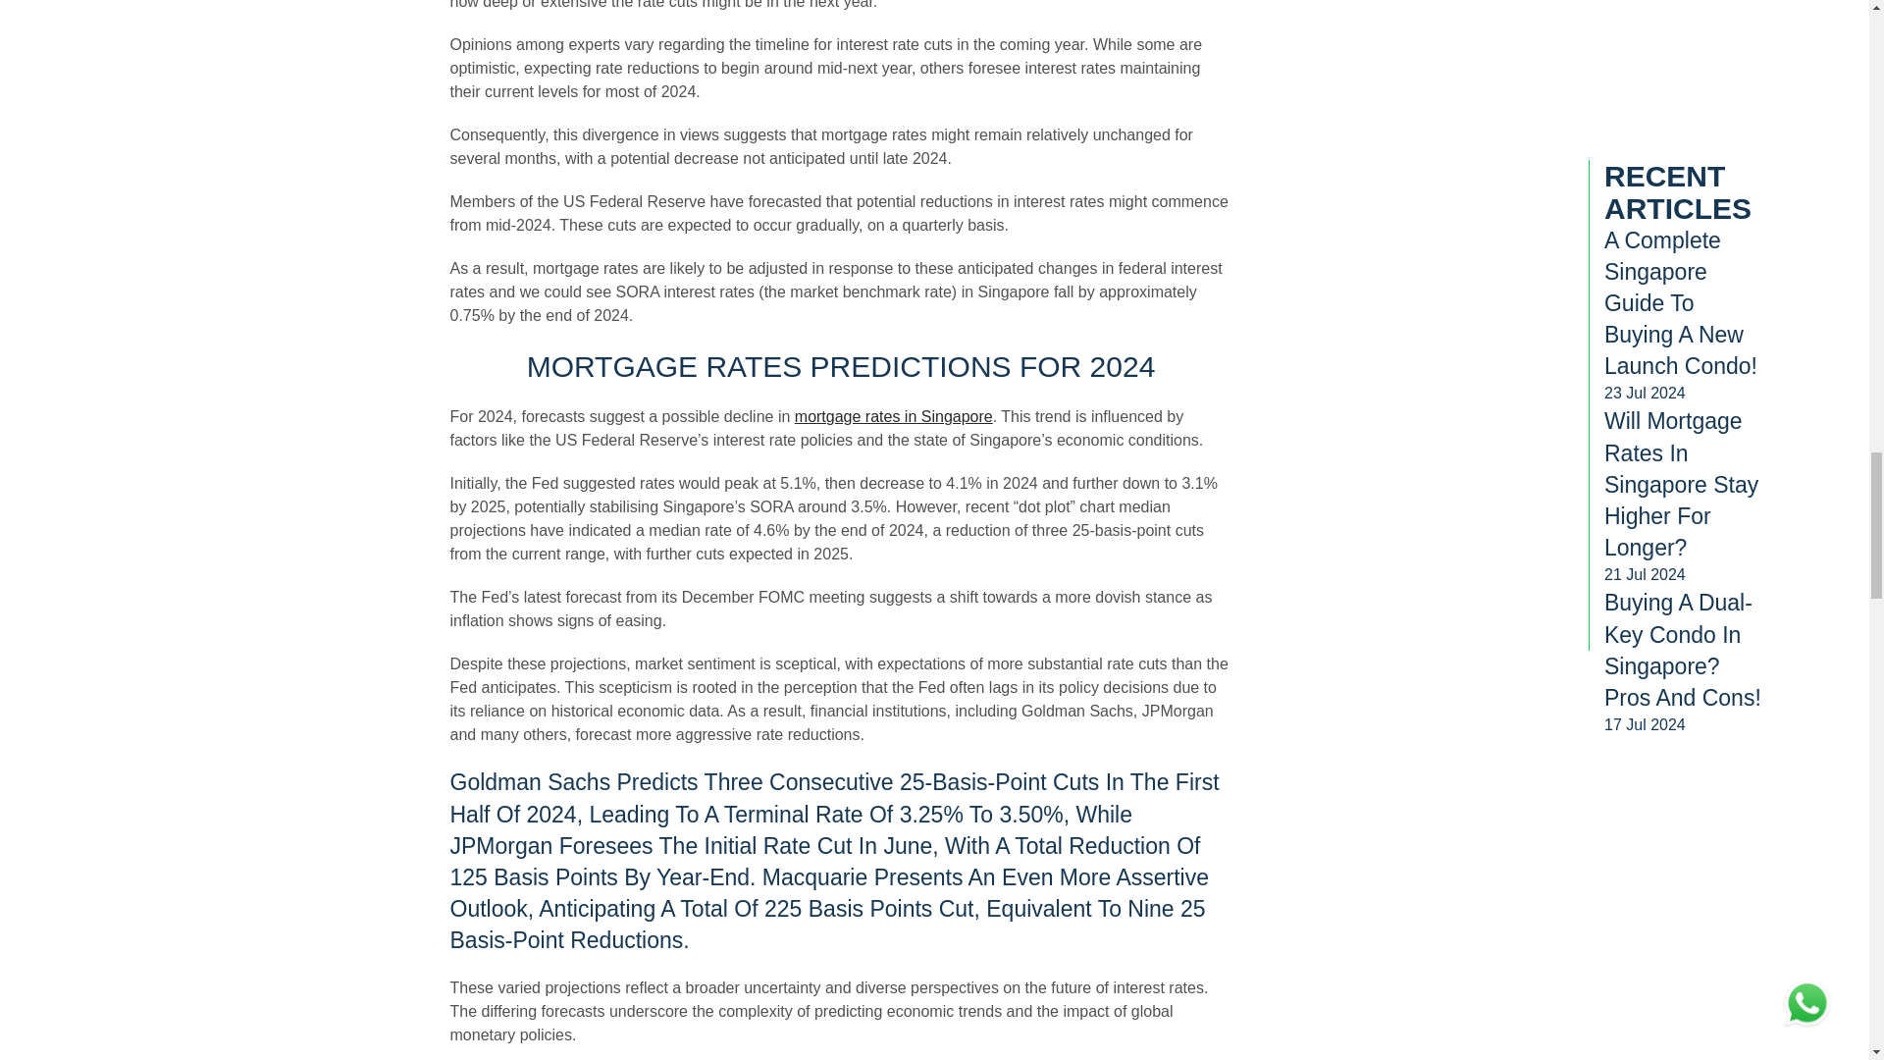 This screenshot has width=1884, height=1060. I want to click on mortgage rates in Singapore, so click(893, 416).